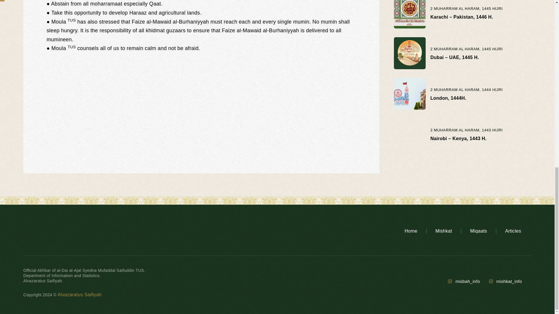 The height and width of the screenshot is (314, 559). I want to click on Articles, so click(513, 231).